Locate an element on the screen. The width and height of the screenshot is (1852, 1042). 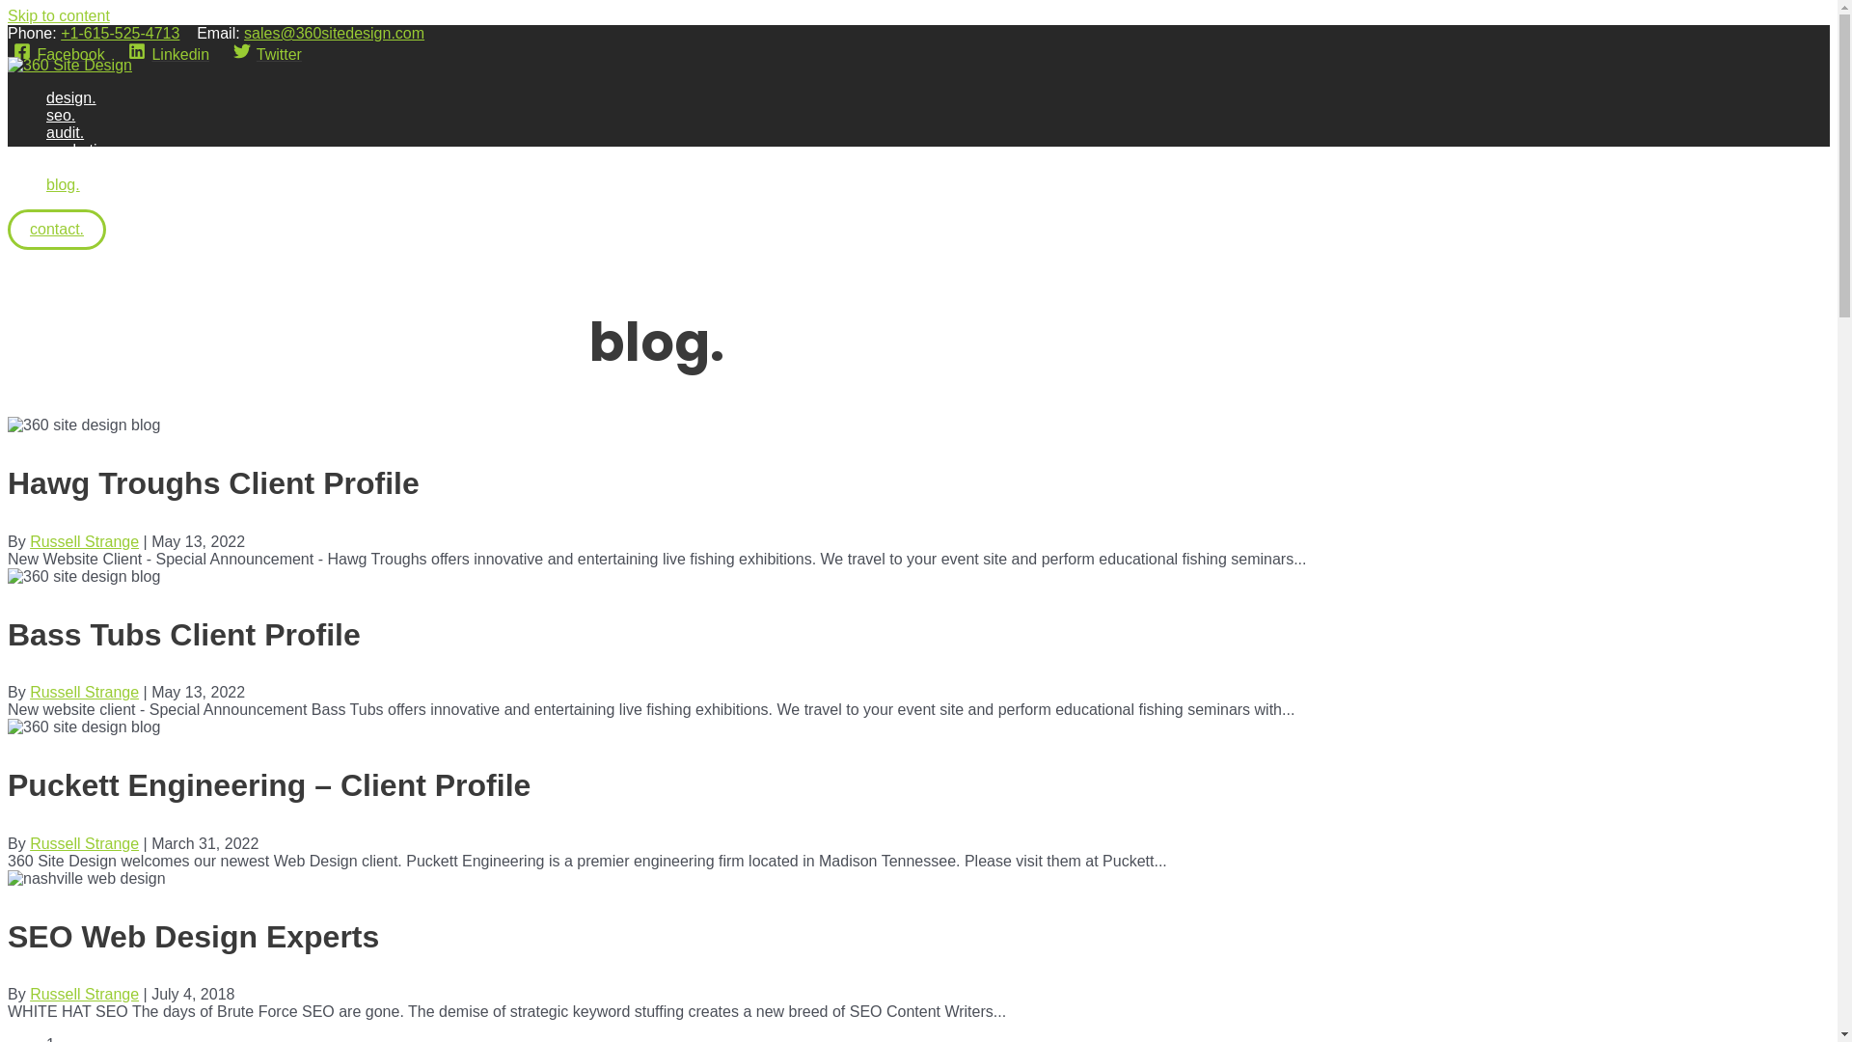
contact. is located at coordinates (57, 230).